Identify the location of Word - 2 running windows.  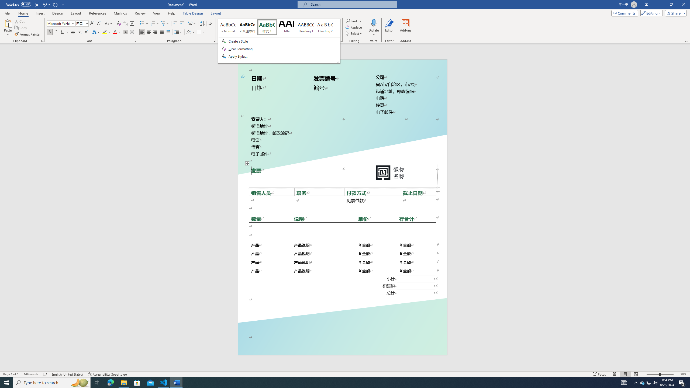
(177, 383).